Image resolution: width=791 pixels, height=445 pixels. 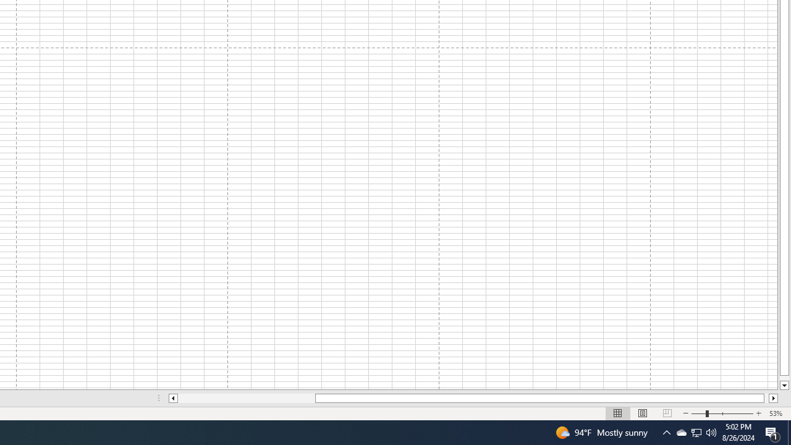 What do you see at coordinates (758, 413) in the screenshot?
I see `Zoom In` at bounding box center [758, 413].